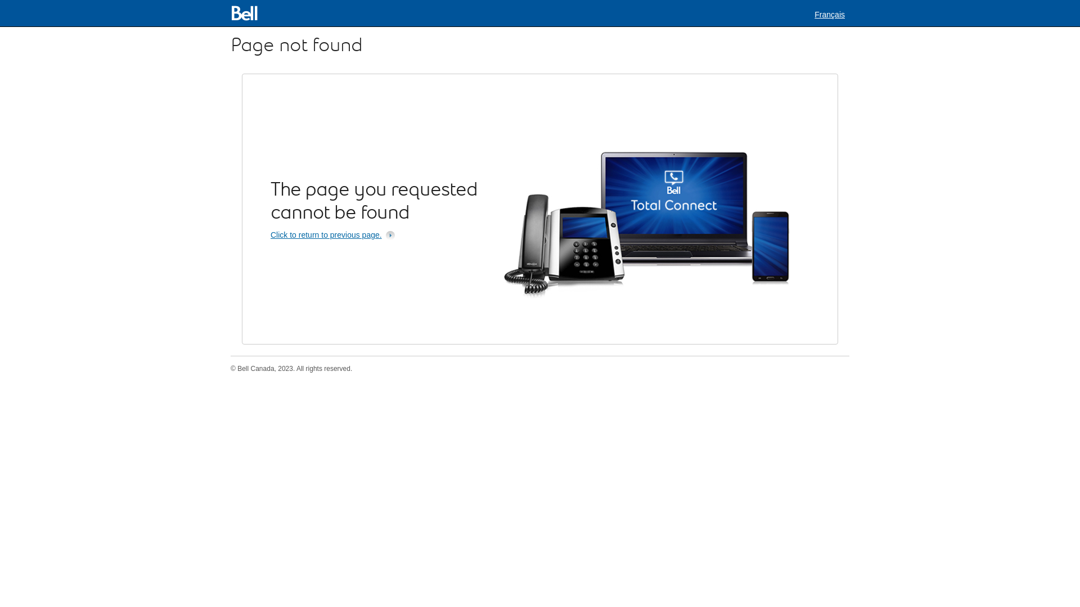 Image resolution: width=1080 pixels, height=607 pixels. I want to click on Click to return to previous page., so click(335, 235).